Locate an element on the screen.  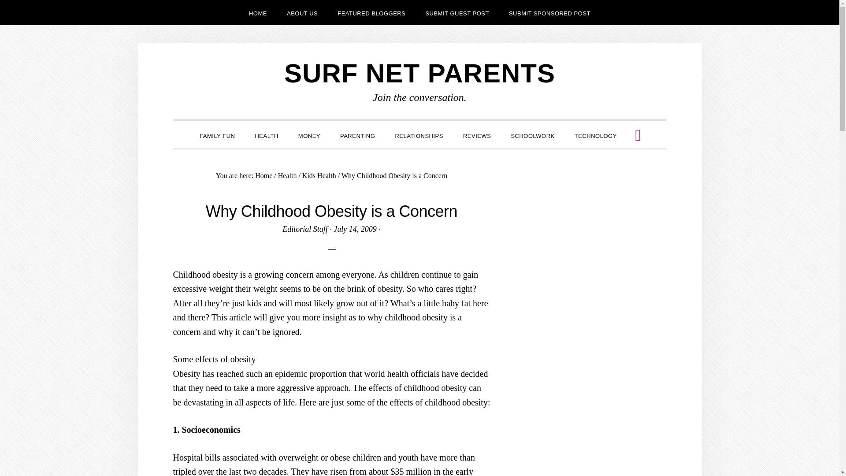
PARENTING is located at coordinates (358, 135).